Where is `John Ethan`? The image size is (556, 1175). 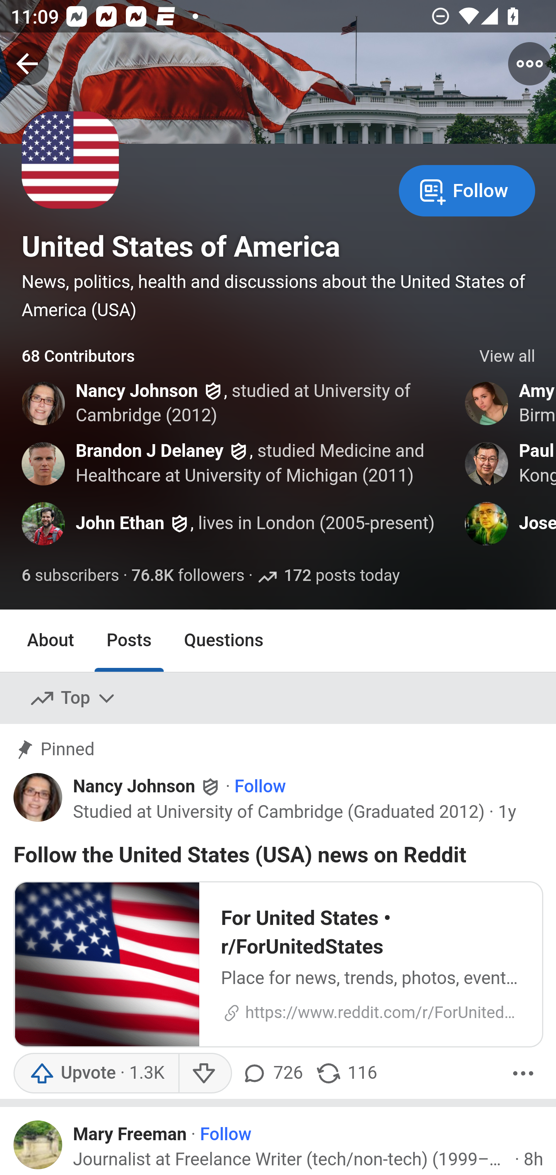
John Ethan is located at coordinates (120, 524).